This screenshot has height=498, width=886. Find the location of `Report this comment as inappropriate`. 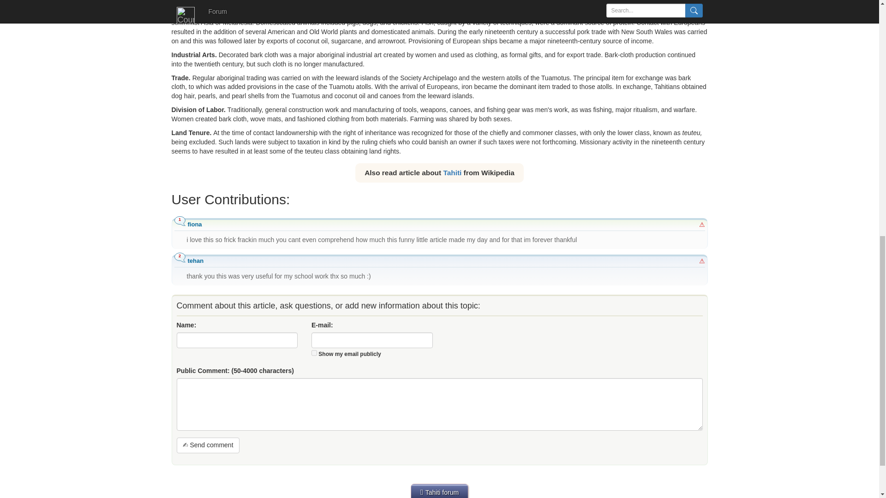

Report this comment as inappropriate is located at coordinates (701, 261).